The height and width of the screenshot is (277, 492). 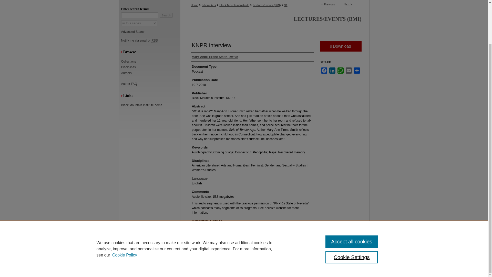 What do you see at coordinates (150, 62) in the screenshot?
I see `Browse by Collections` at bounding box center [150, 62].